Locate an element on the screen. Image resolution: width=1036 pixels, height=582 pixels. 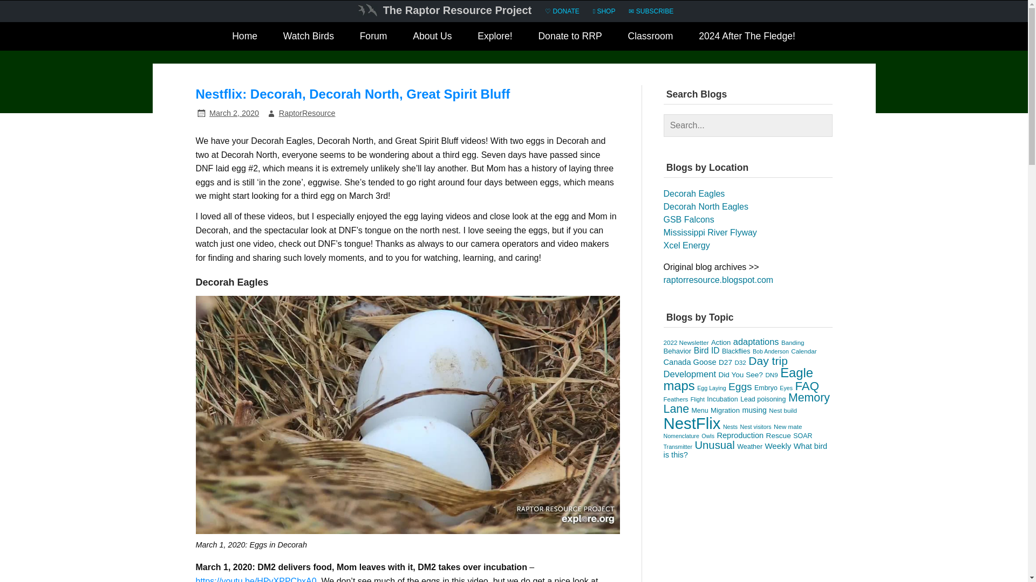
Explore! is located at coordinates (495, 37).